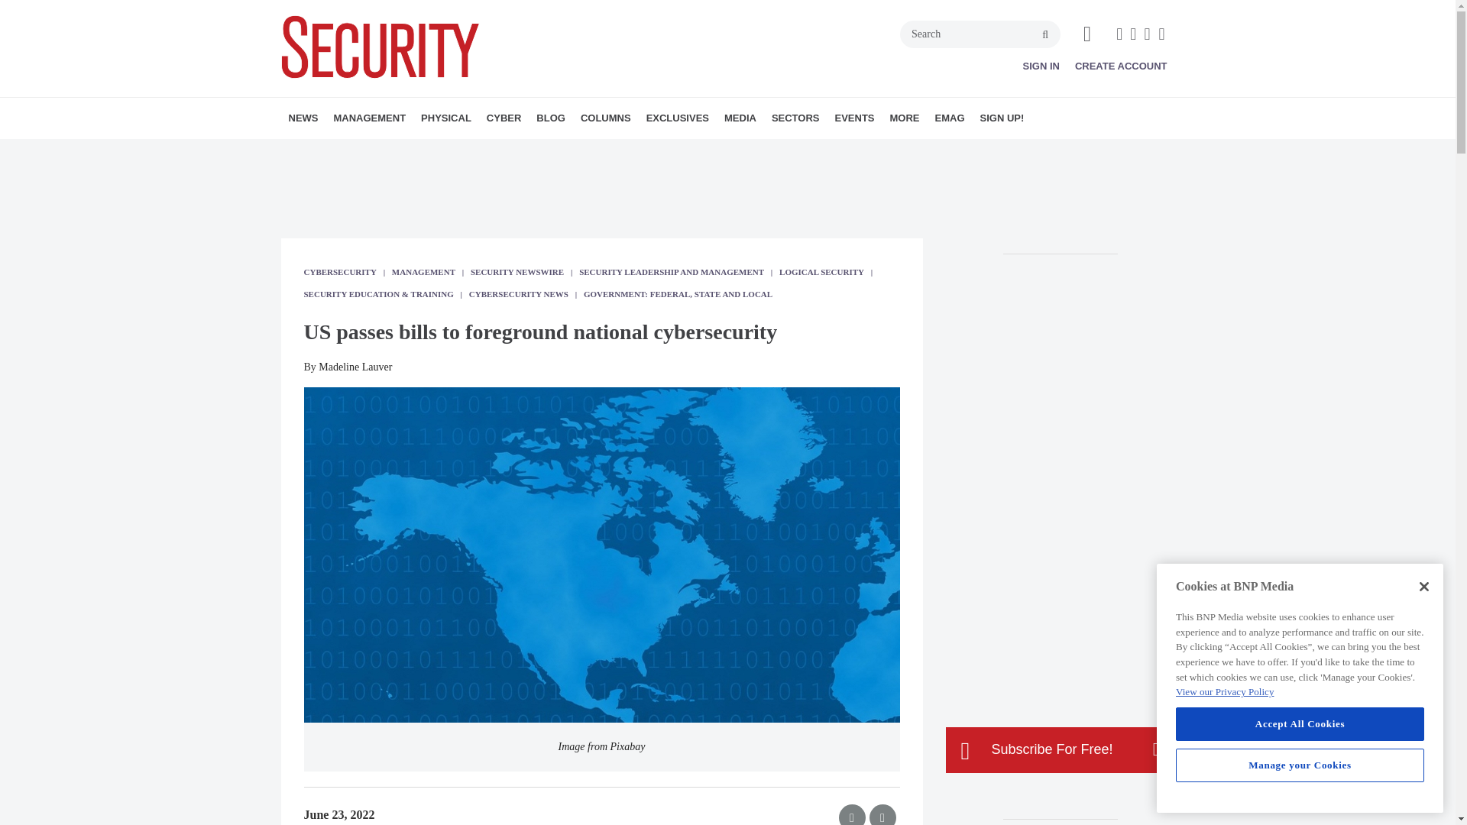  What do you see at coordinates (370, 118) in the screenshot?
I see `MANAGEMENT` at bounding box center [370, 118].